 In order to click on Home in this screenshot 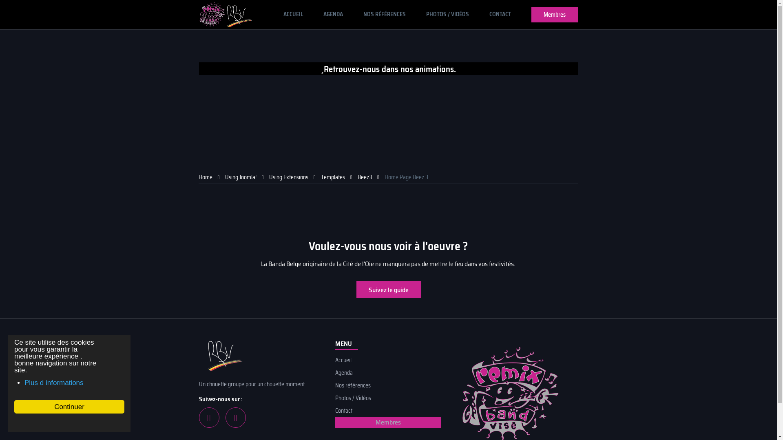, I will do `click(205, 177)`.